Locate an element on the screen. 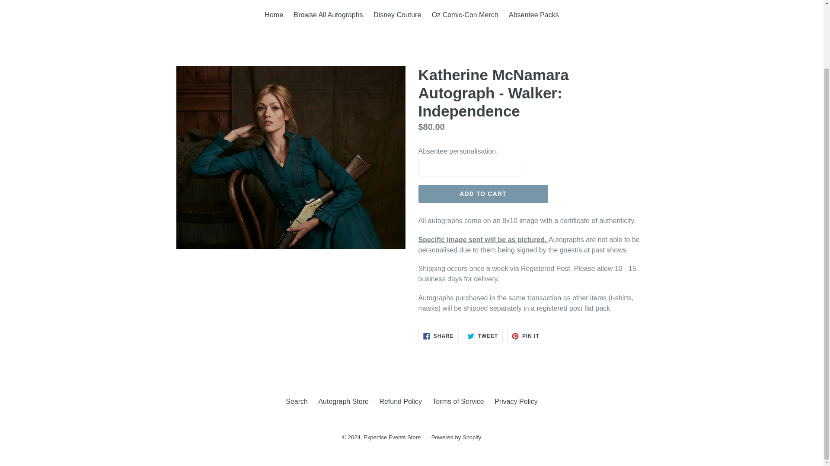  Pin on Pinterest is located at coordinates (526, 336).